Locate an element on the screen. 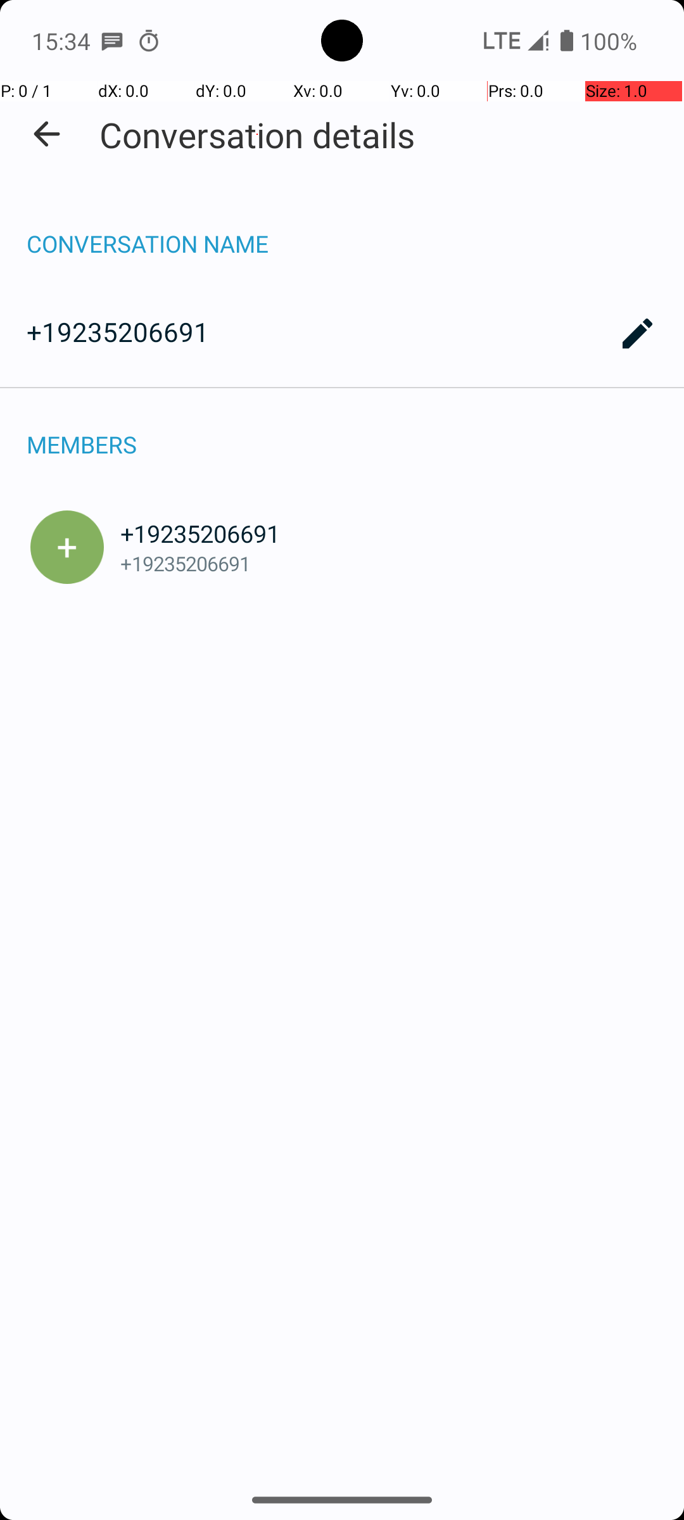 This screenshot has height=1520, width=684. SMS Messenger notification: +15785288010 is located at coordinates (112, 41).